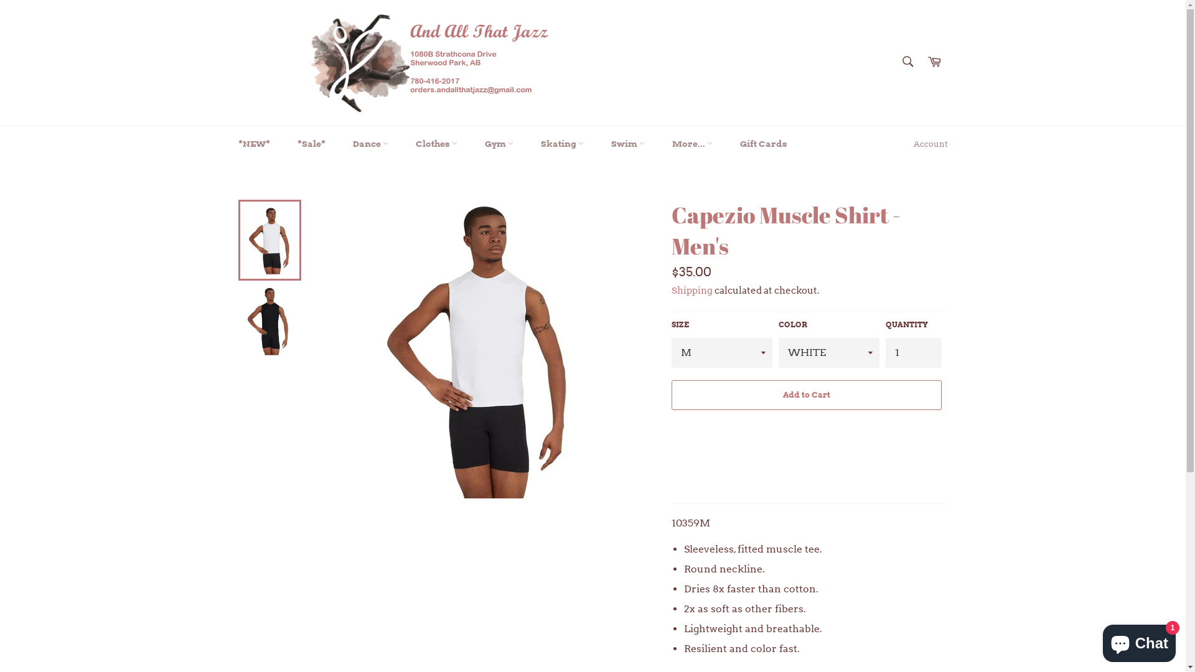 This screenshot has height=672, width=1195. I want to click on Swim, so click(628, 144).